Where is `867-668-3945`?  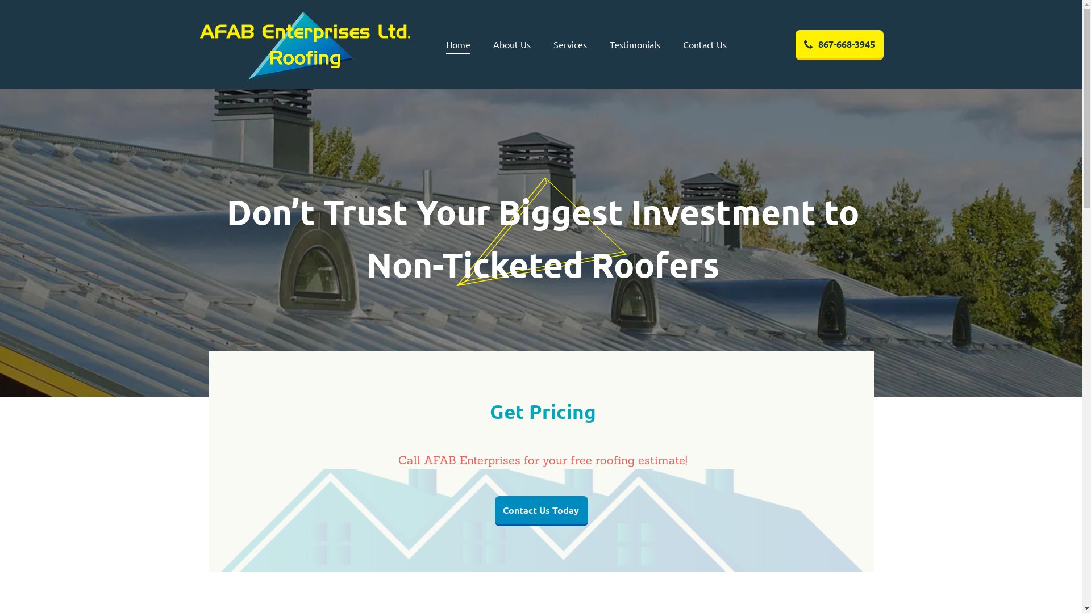 867-668-3945 is located at coordinates (840, 45).